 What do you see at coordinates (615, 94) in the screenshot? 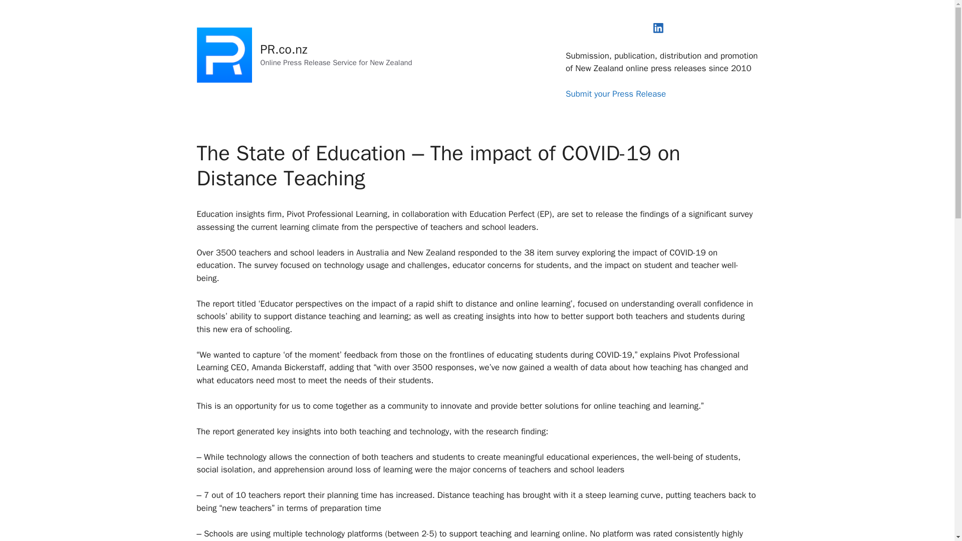
I see `Submit your Press Release` at bounding box center [615, 94].